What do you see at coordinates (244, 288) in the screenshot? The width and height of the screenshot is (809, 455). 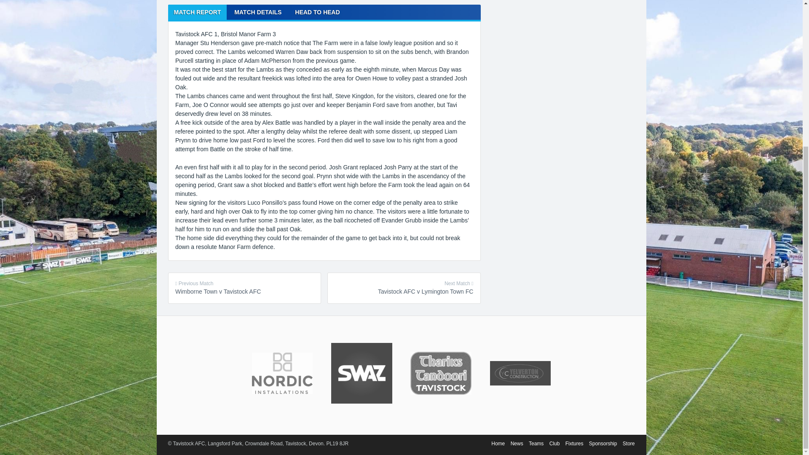 I see `Home` at bounding box center [244, 288].